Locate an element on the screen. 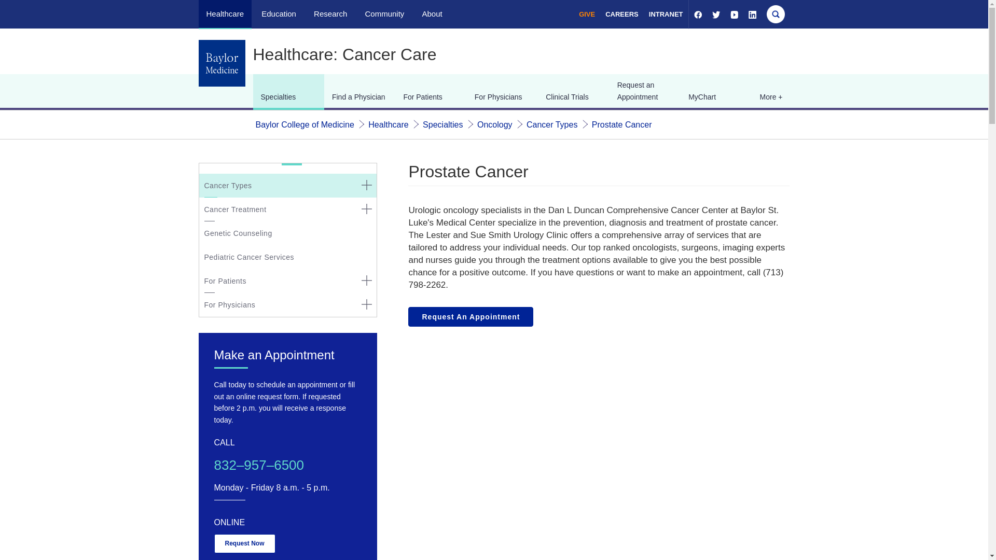  Oncology is located at coordinates (495, 124).